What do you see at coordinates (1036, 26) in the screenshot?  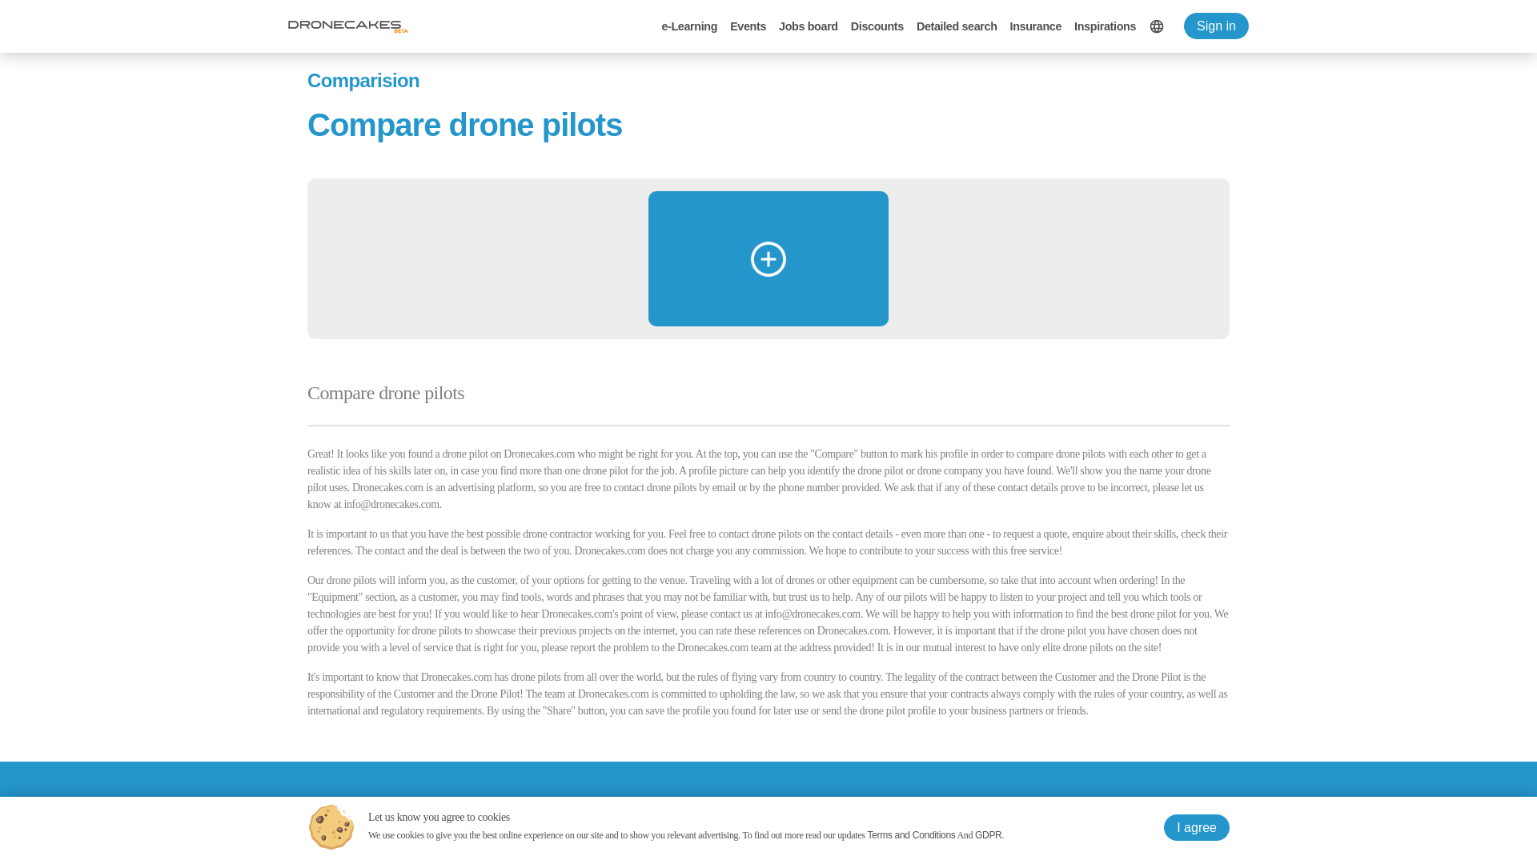 I see `Insurance` at bounding box center [1036, 26].